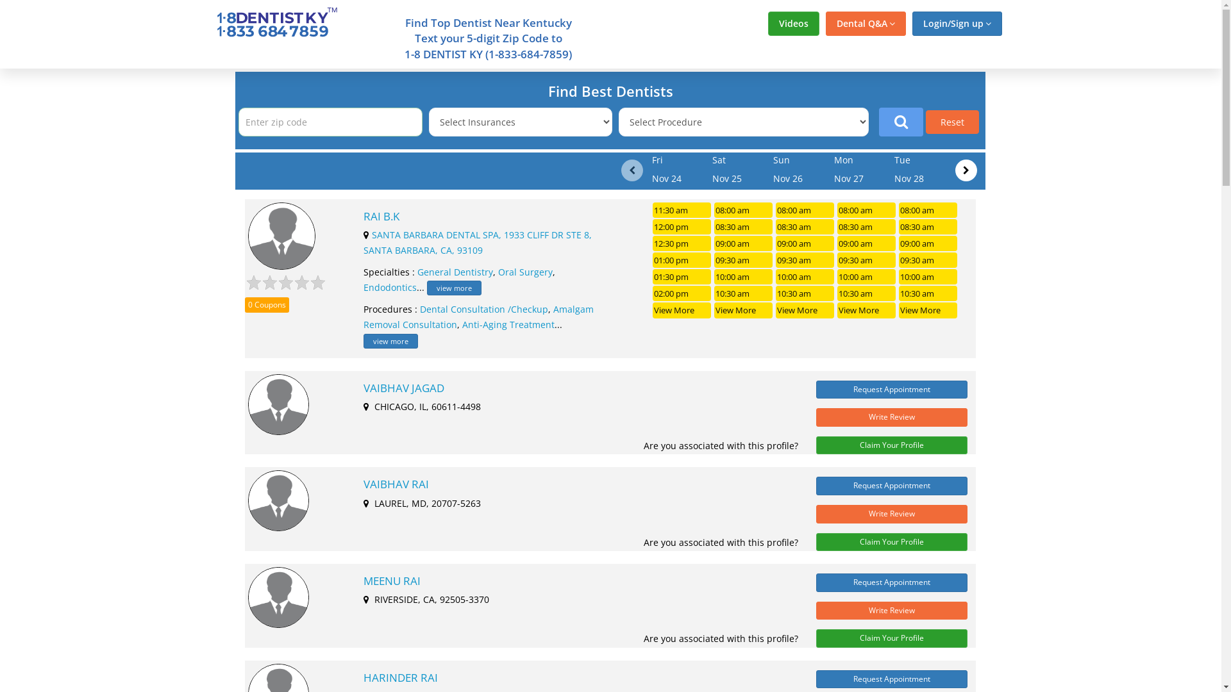 The height and width of the screenshot is (692, 1231). Describe the element at coordinates (928, 210) in the screenshot. I see `08:00 am` at that location.